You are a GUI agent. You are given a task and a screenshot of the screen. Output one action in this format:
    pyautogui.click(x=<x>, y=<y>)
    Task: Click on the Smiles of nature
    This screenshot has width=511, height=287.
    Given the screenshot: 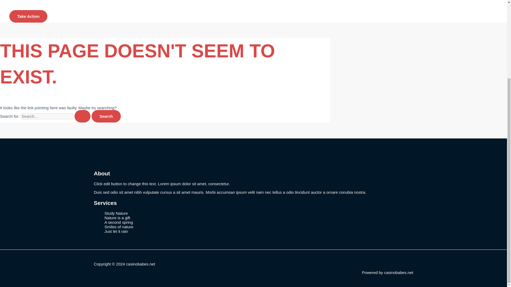 What is the action you would take?
    pyautogui.click(x=118, y=226)
    